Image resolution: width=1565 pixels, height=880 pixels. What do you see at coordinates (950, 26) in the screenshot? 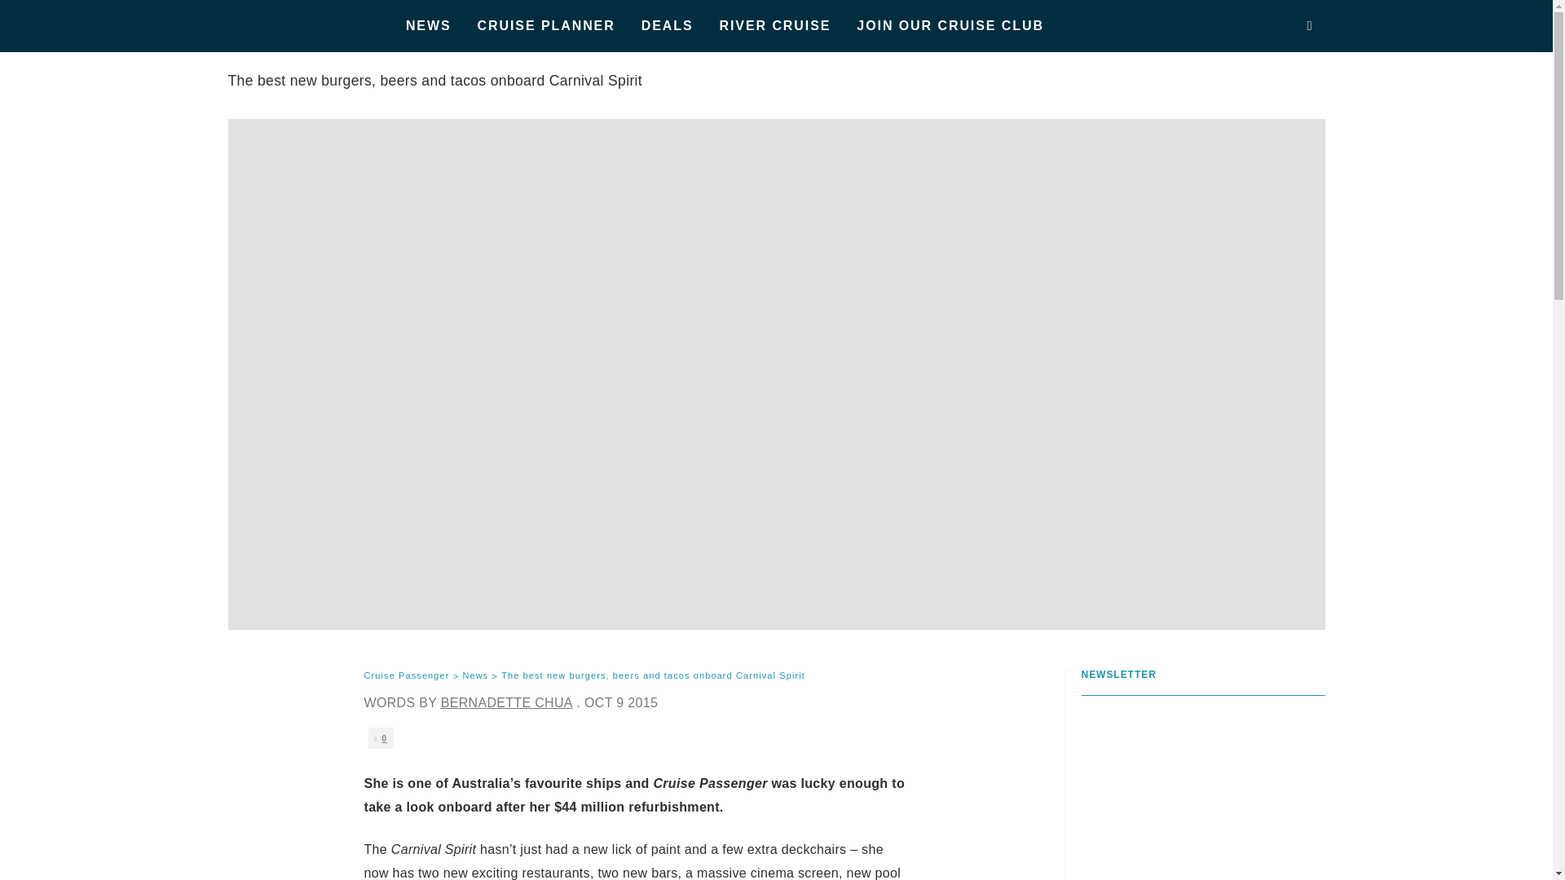
I see `JOIN OUR CRUISE CLUB` at bounding box center [950, 26].